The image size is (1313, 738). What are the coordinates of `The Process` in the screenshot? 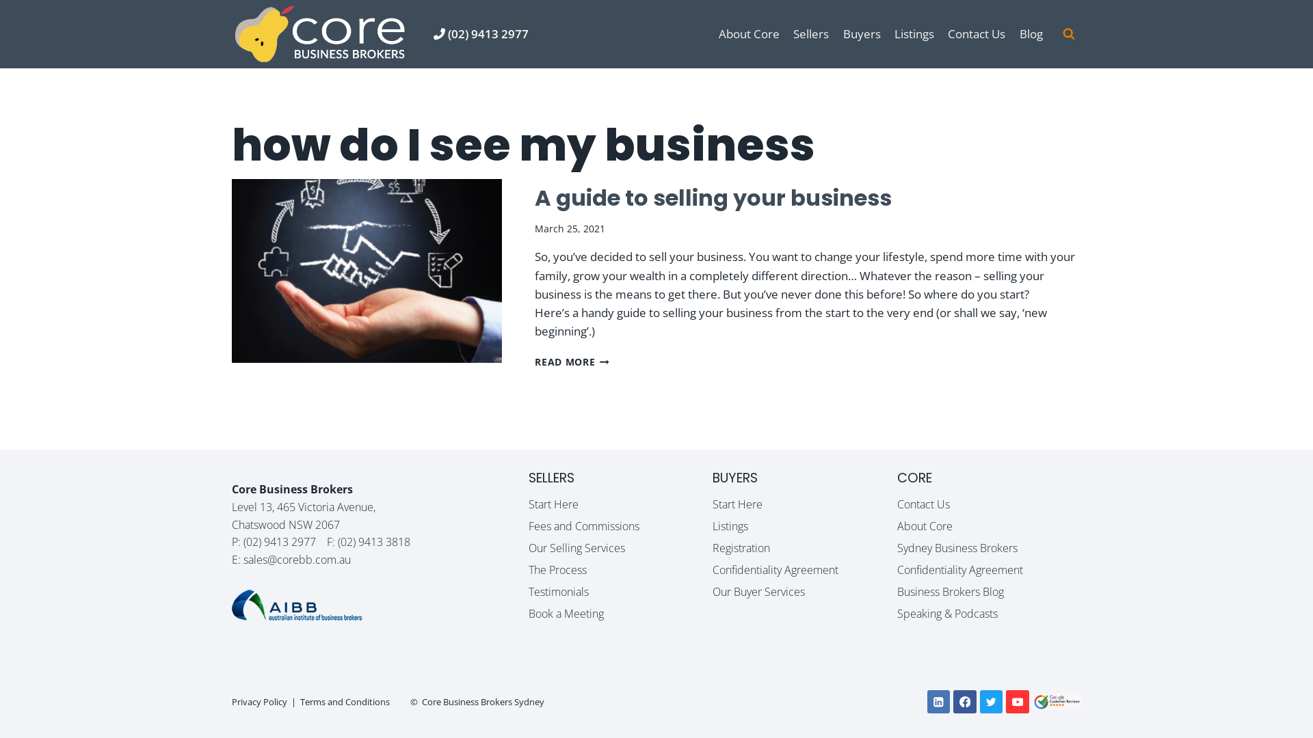 It's located at (621, 570).